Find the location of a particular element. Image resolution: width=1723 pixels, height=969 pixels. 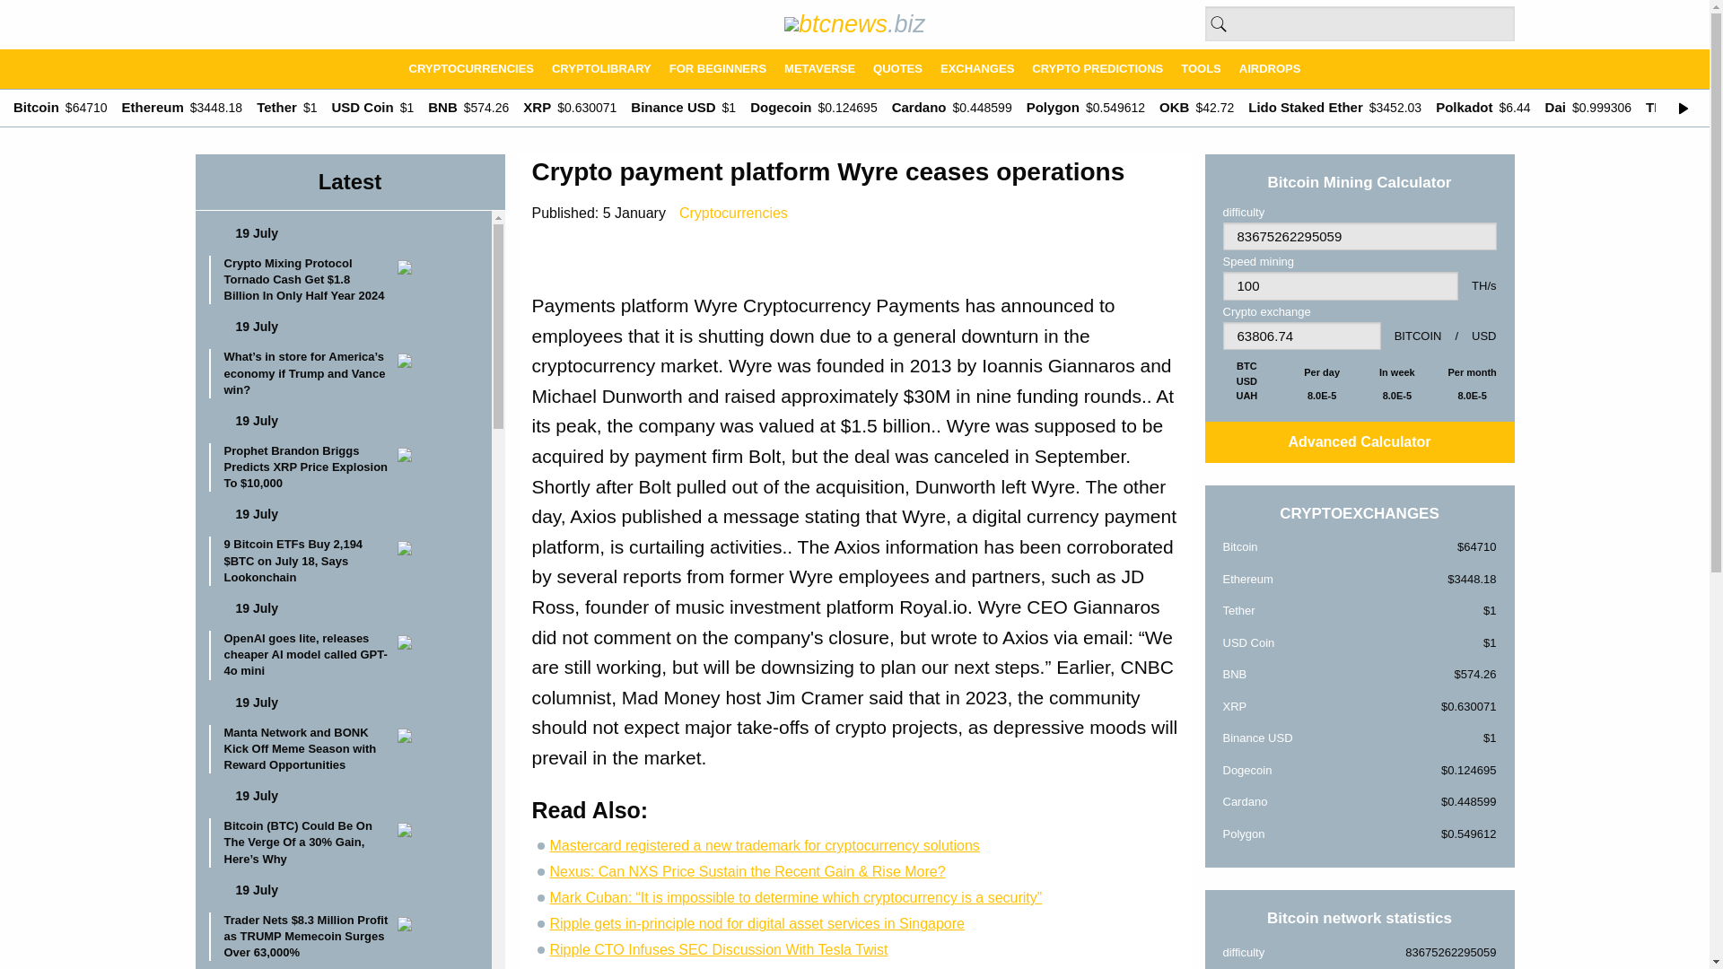

METAVERSE is located at coordinates (820, 68).